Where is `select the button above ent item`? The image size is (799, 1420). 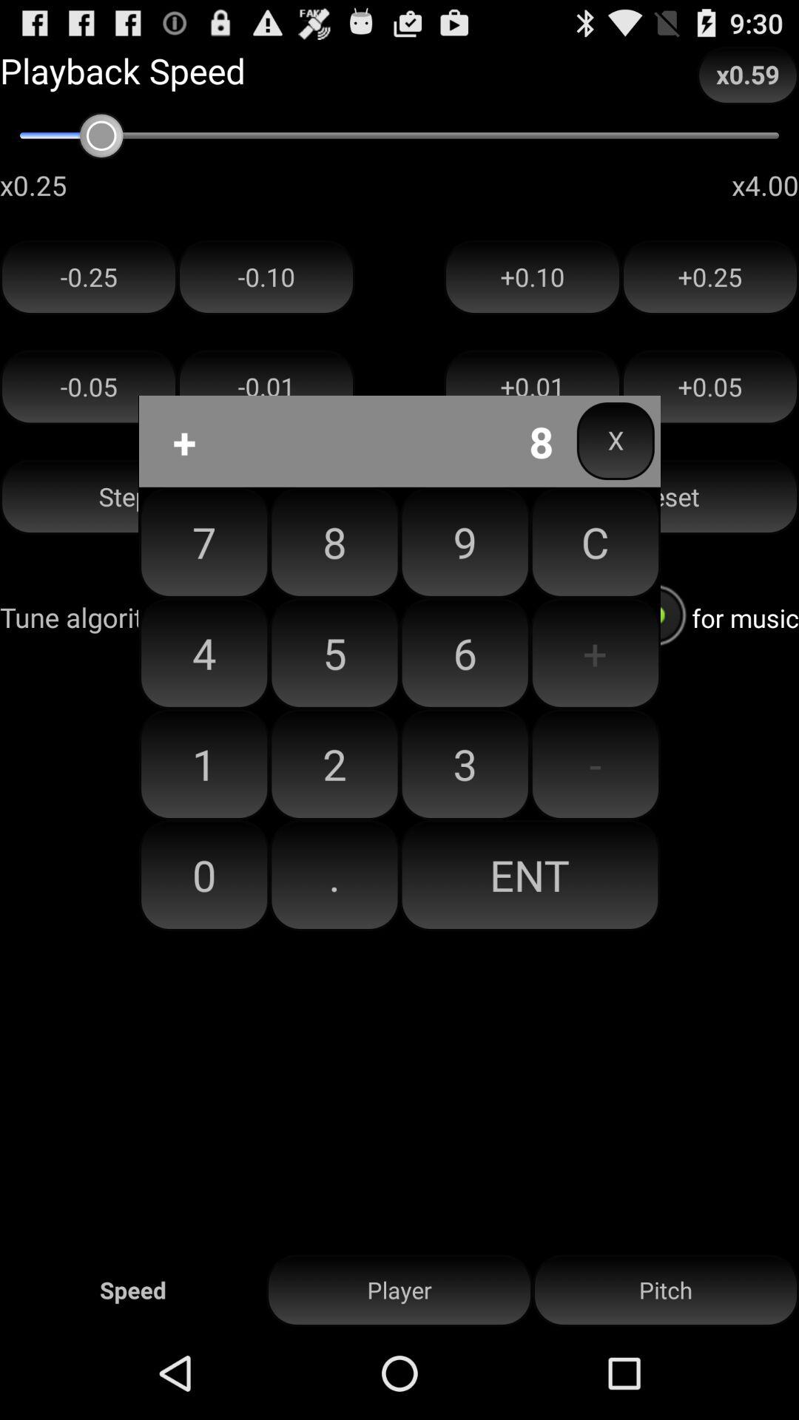 select the button above ent item is located at coordinates (595, 764).